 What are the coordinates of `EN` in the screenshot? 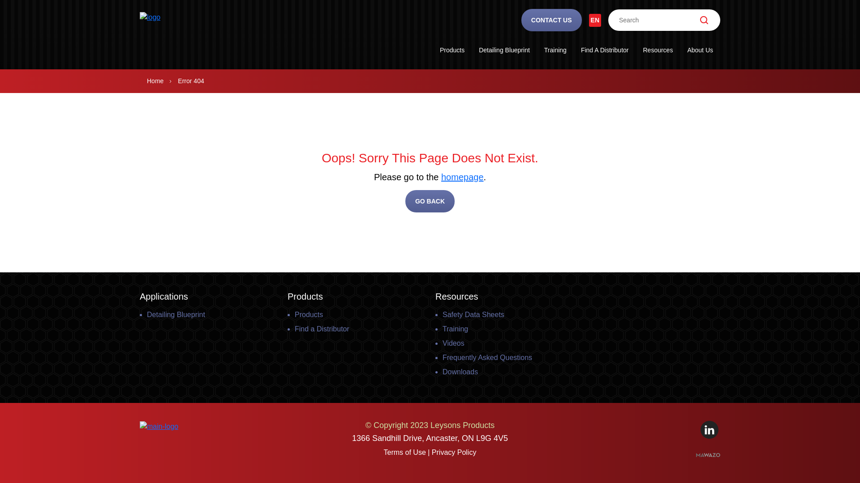 It's located at (595, 20).